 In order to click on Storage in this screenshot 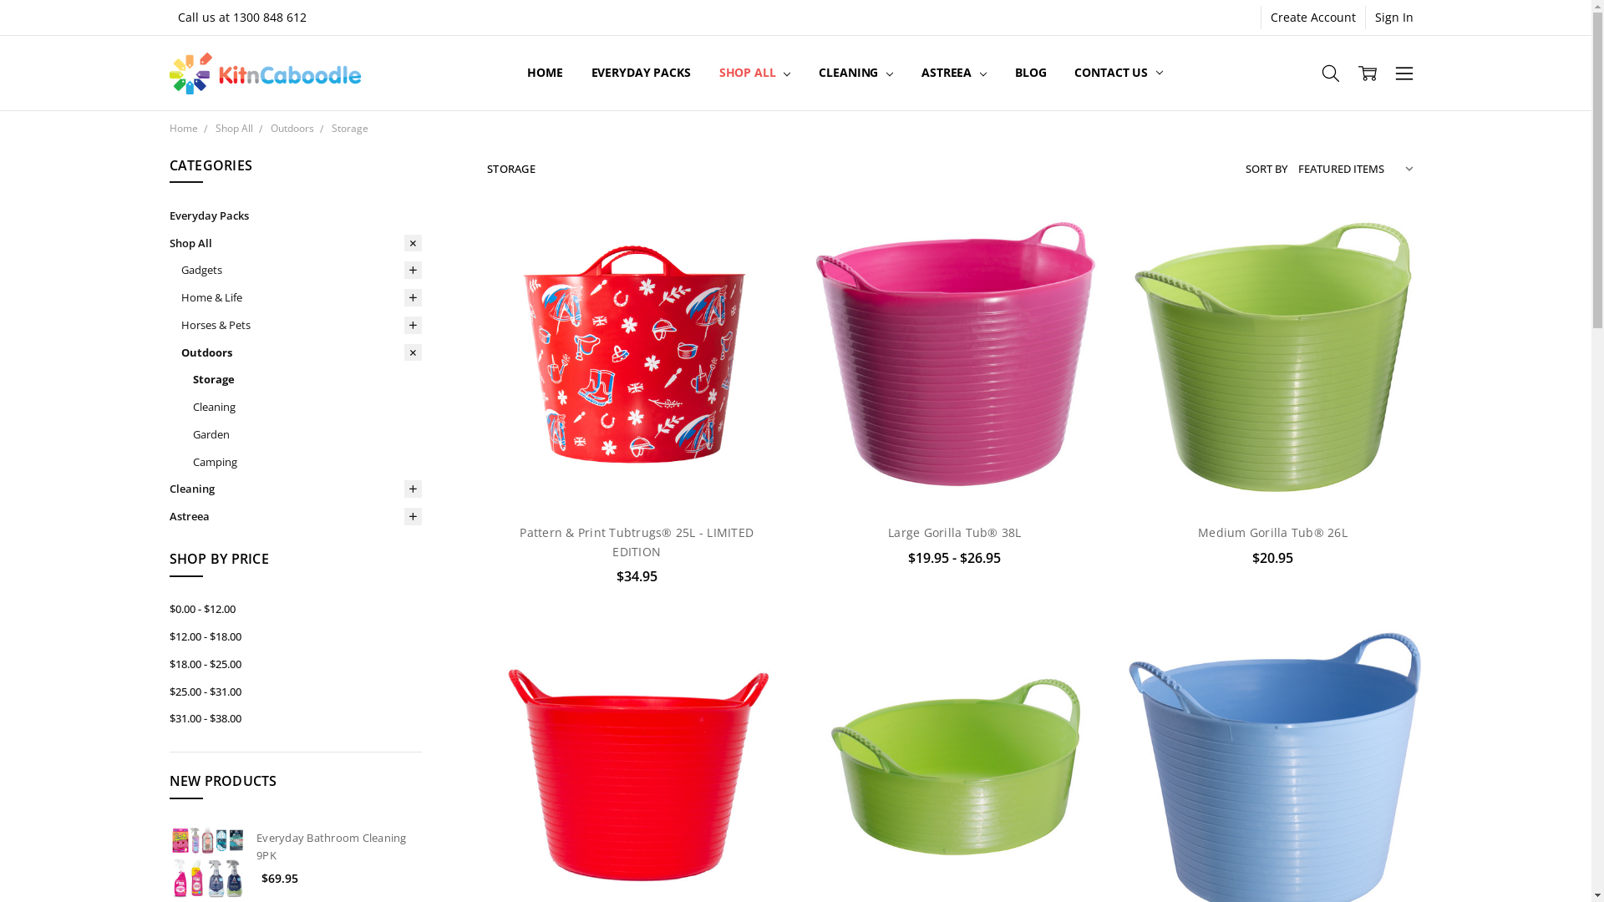, I will do `click(307, 379)`.